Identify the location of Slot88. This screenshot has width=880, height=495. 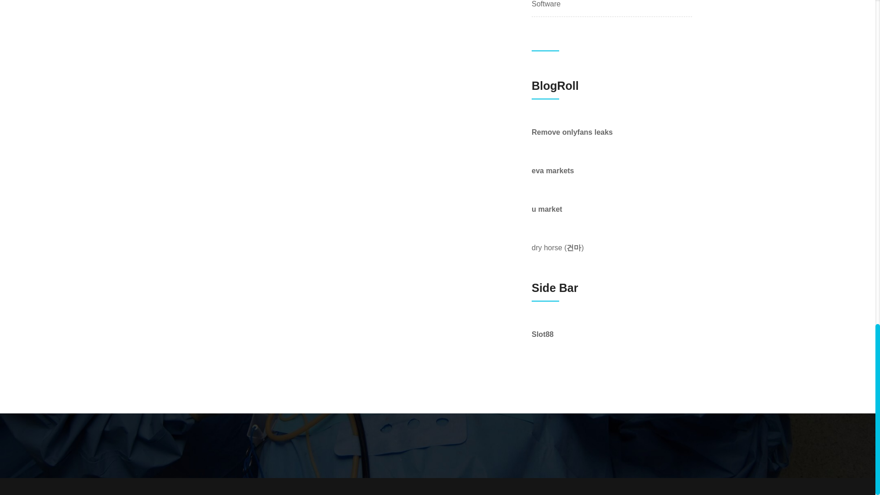
(542, 334).